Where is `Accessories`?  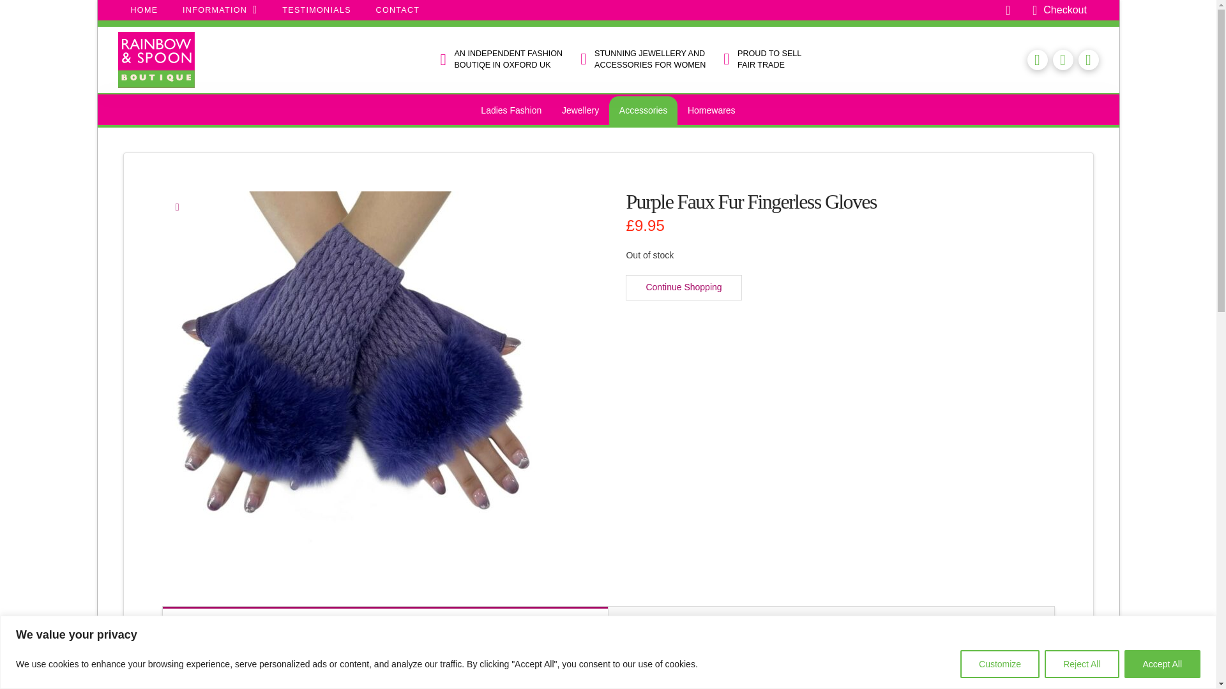 Accessories is located at coordinates (644, 111).